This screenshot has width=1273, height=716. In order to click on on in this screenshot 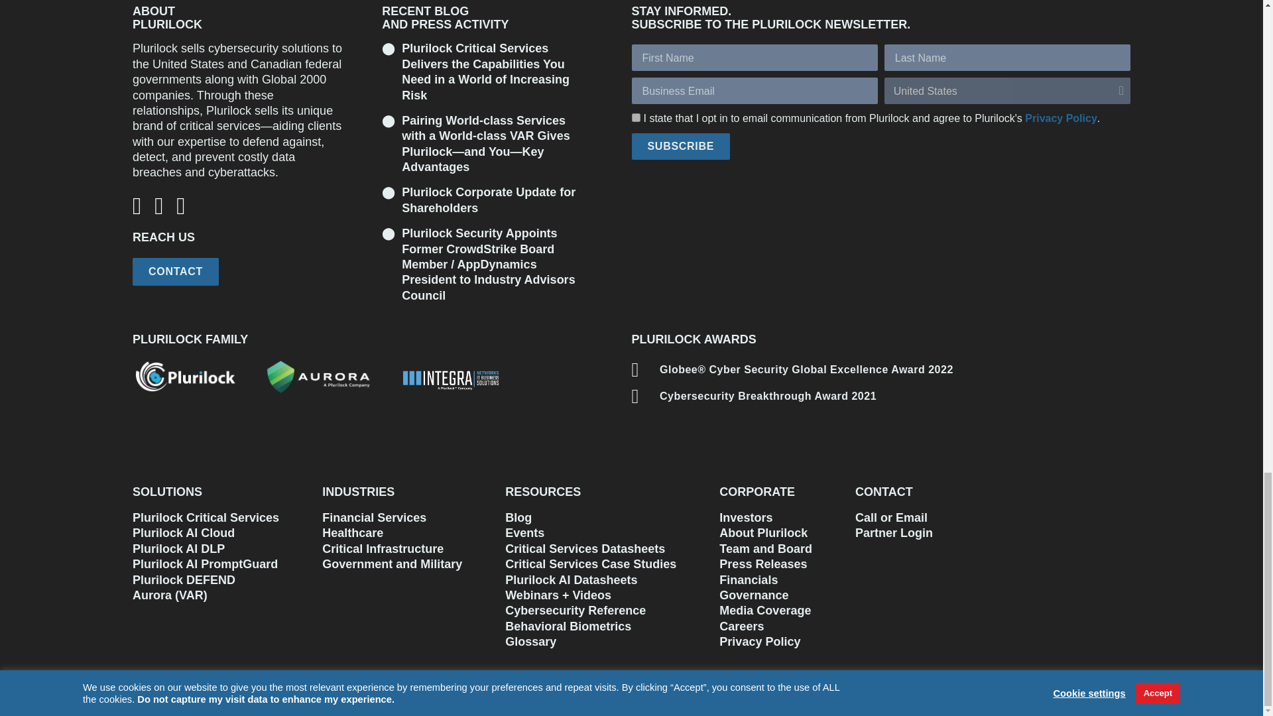, I will do `click(635, 117)`.